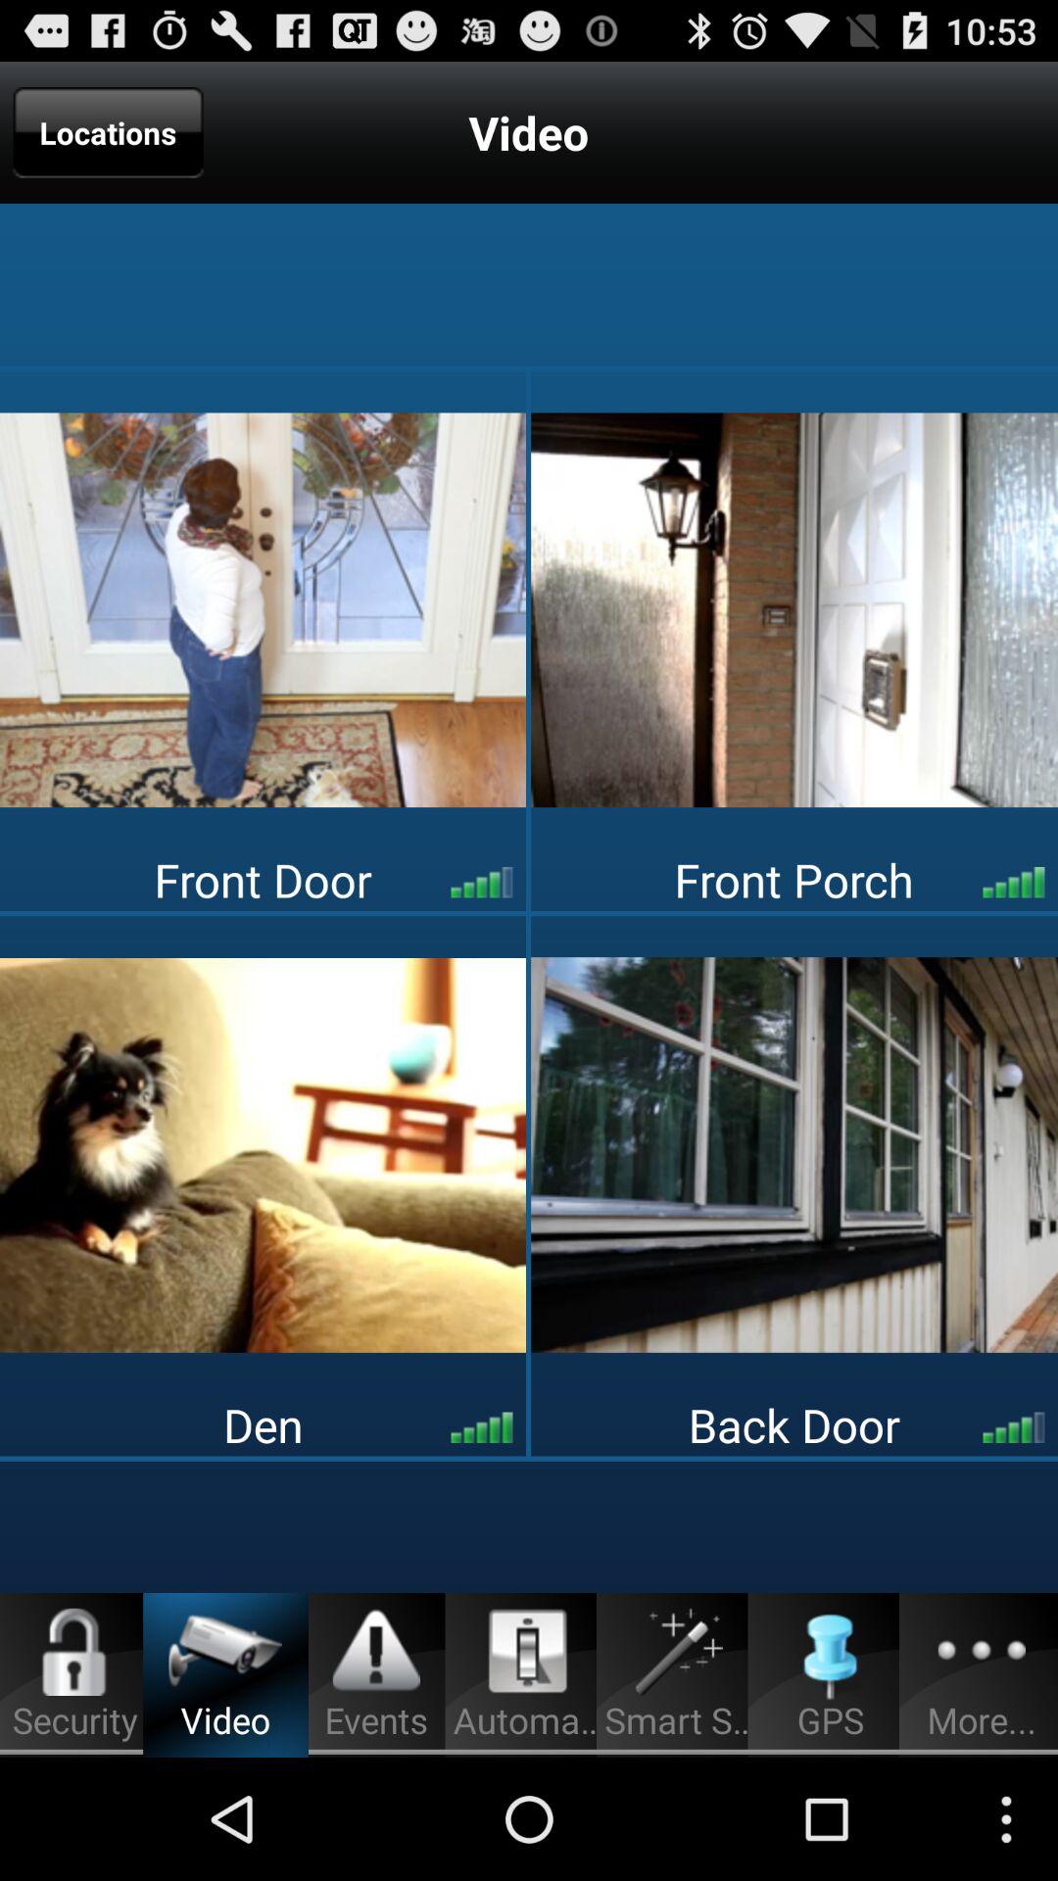 This screenshot has width=1058, height=1881. I want to click on switch to front door view, so click(263, 609).